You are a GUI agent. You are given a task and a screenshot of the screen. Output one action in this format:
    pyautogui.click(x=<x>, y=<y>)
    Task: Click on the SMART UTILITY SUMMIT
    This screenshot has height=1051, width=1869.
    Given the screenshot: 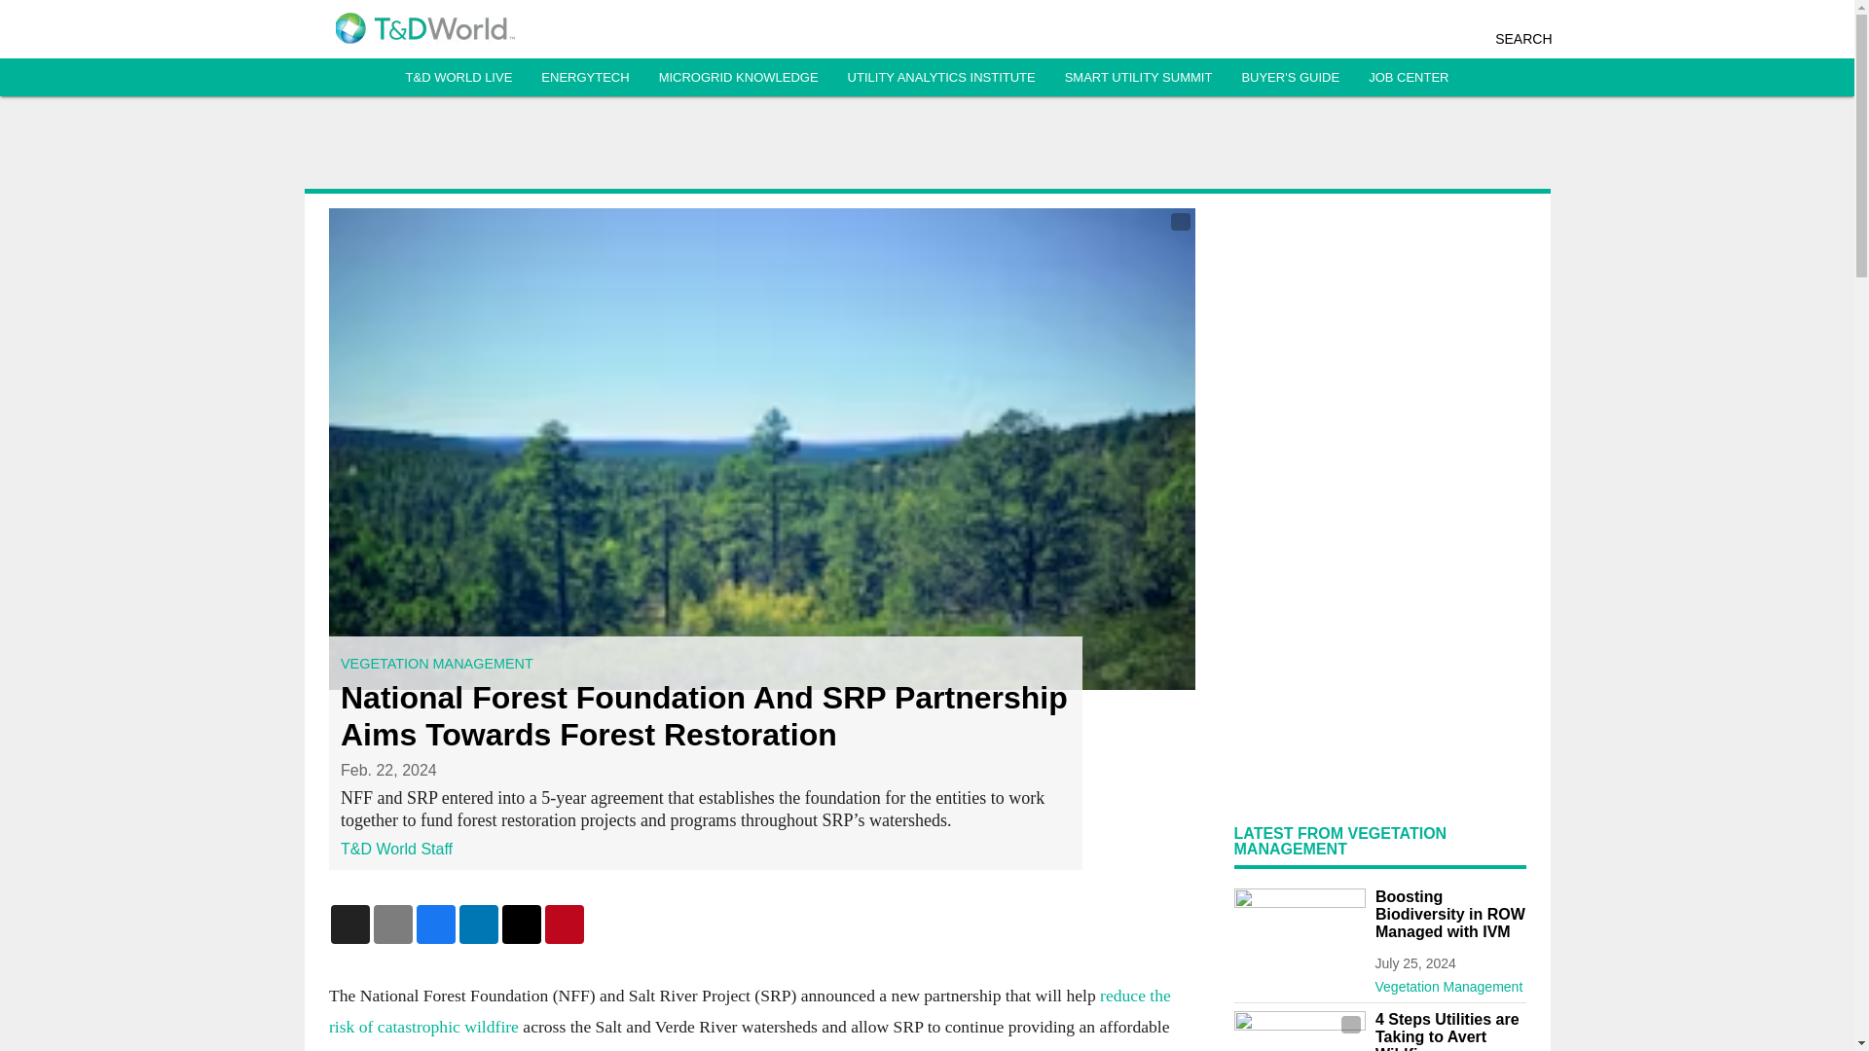 What is the action you would take?
    pyautogui.click(x=1139, y=78)
    